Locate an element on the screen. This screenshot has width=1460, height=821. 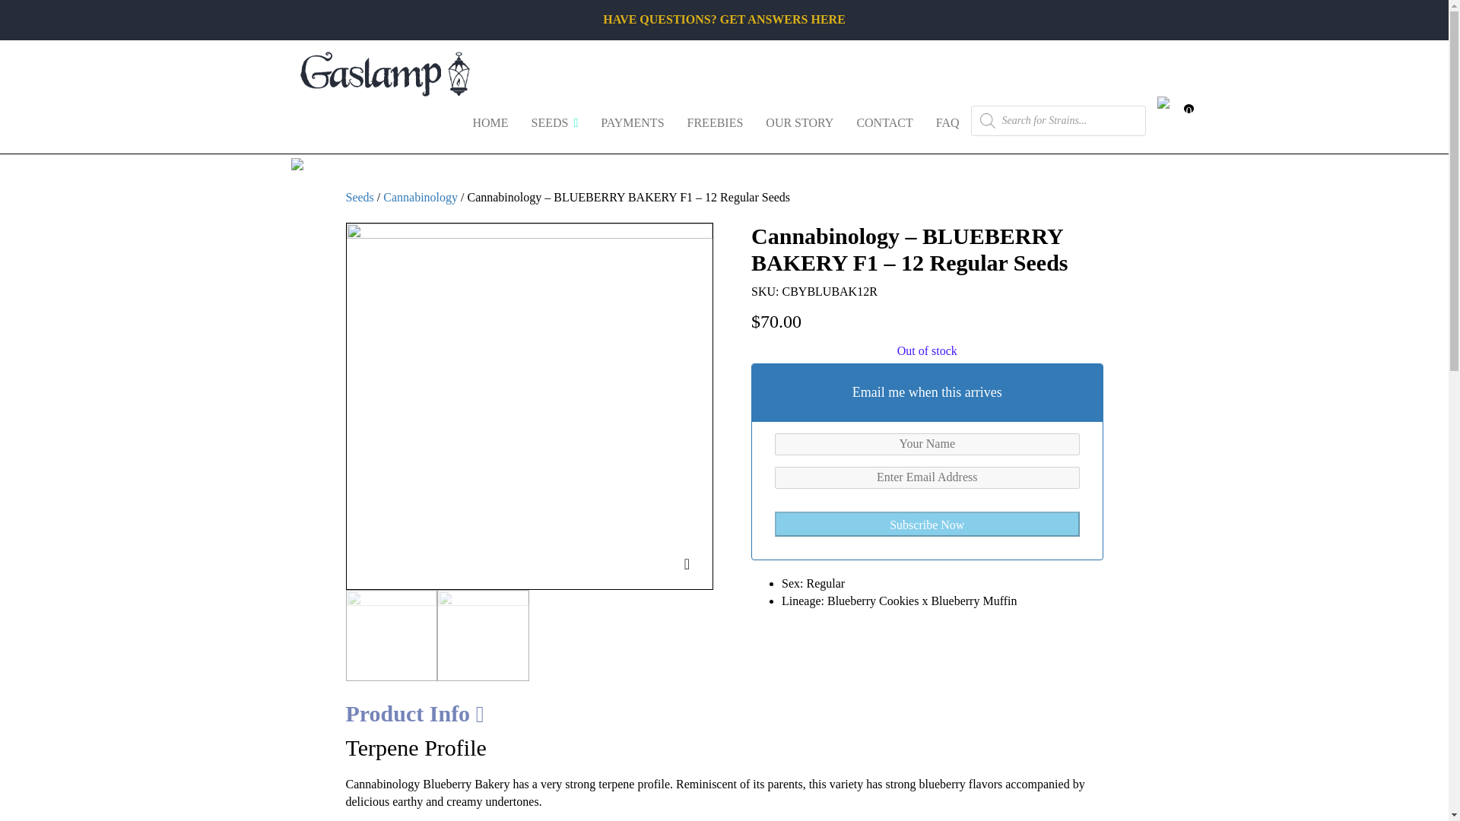
Subscribe Now is located at coordinates (926, 524).